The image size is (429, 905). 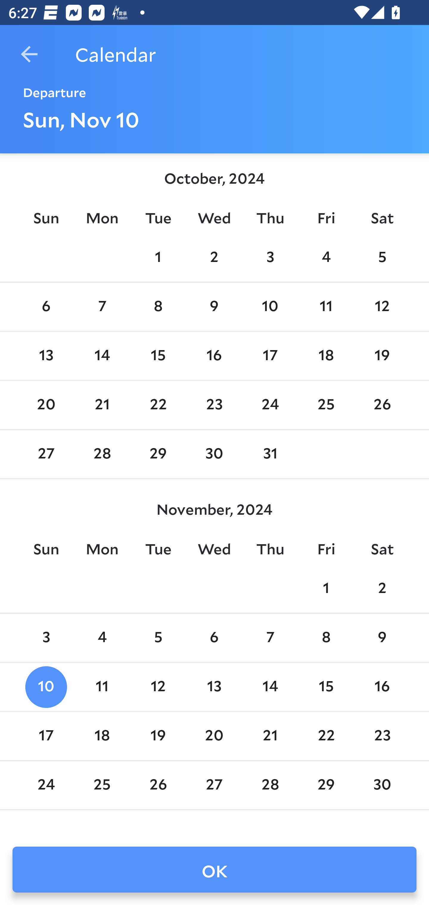 What do you see at coordinates (158, 307) in the screenshot?
I see `8` at bounding box center [158, 307].